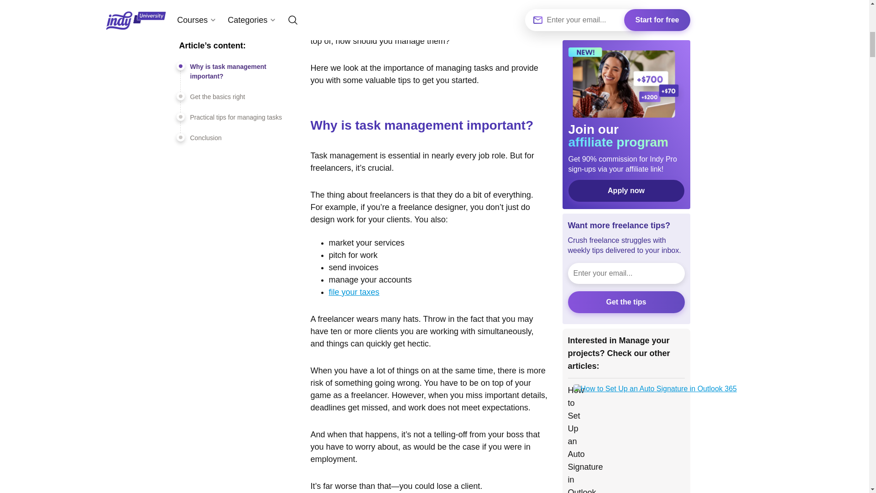 This screenshot has height=493, width=876. What do you see at coordinates (626, 58) in the screenshot?
I see `Get the tips` at bounding box center [626, 58].